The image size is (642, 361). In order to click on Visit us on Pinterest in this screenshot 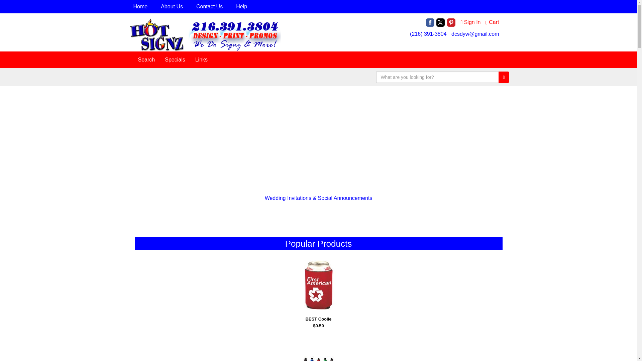, I will do `click(451, 22)`.